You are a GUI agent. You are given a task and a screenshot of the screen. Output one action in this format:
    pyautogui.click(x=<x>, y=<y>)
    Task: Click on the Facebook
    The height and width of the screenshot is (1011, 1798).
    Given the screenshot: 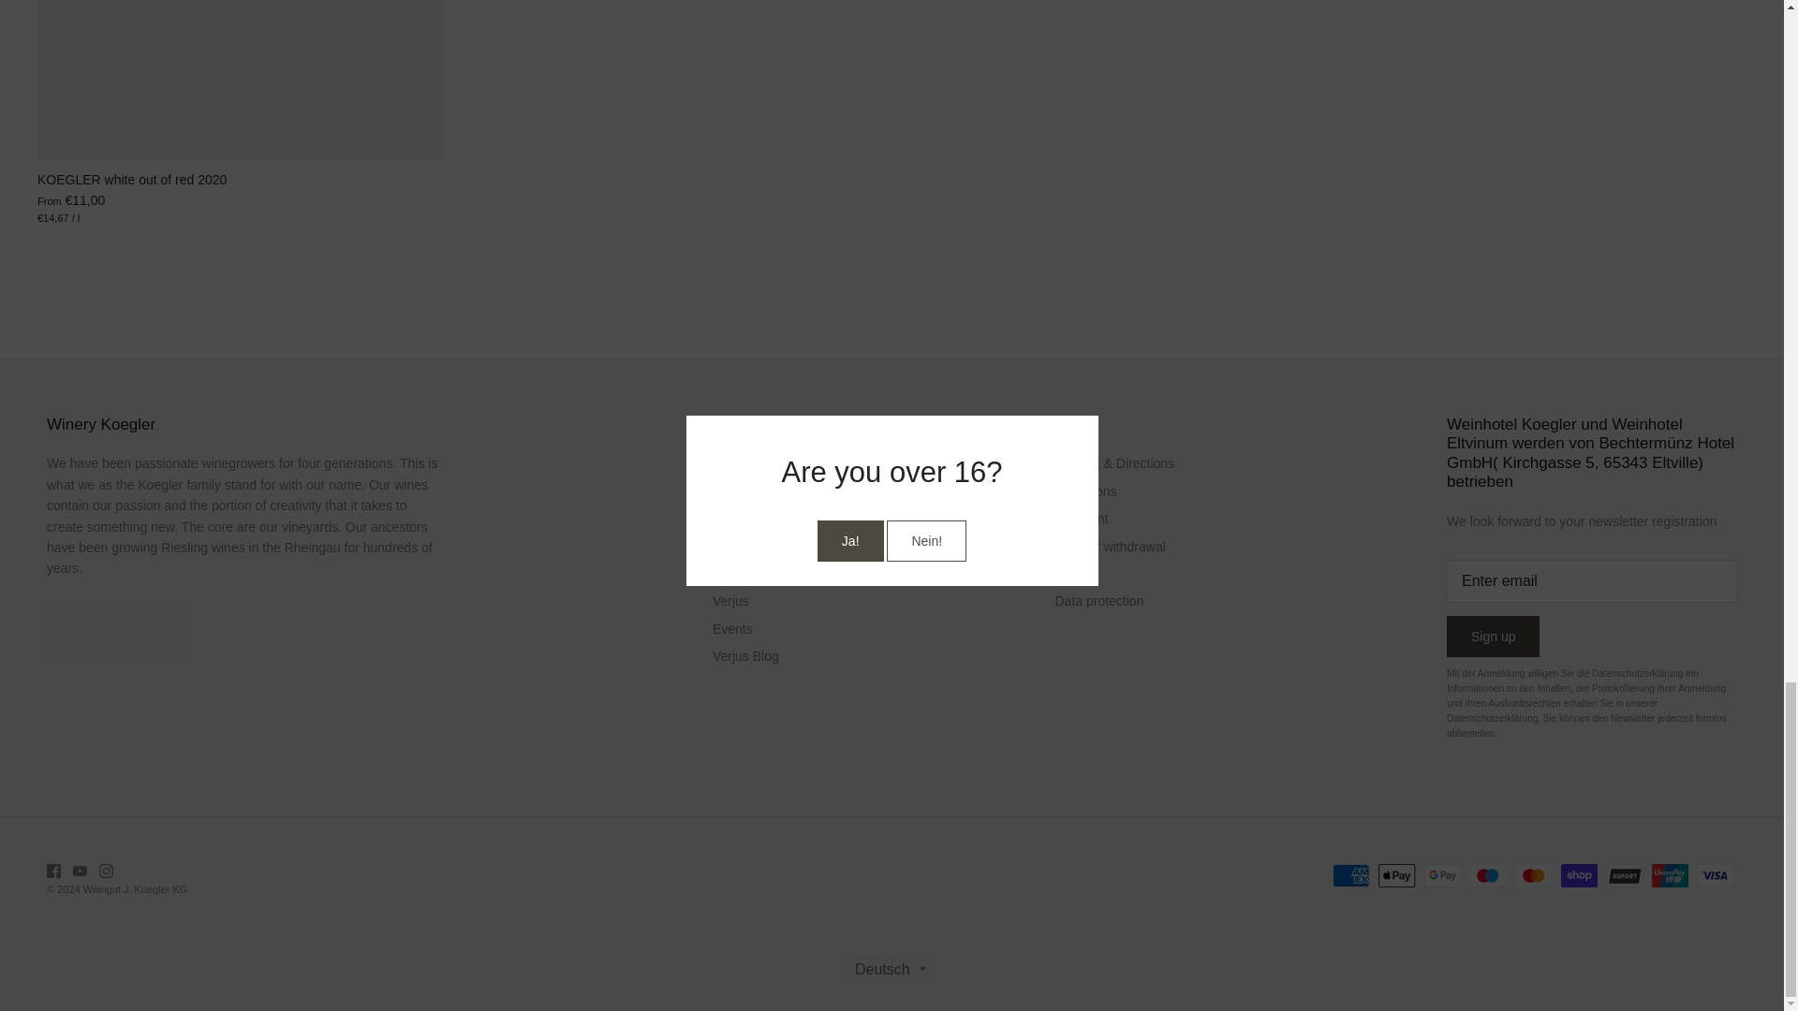 What is the action you would take?
    pyautogui.click(x=53, y=871)
    